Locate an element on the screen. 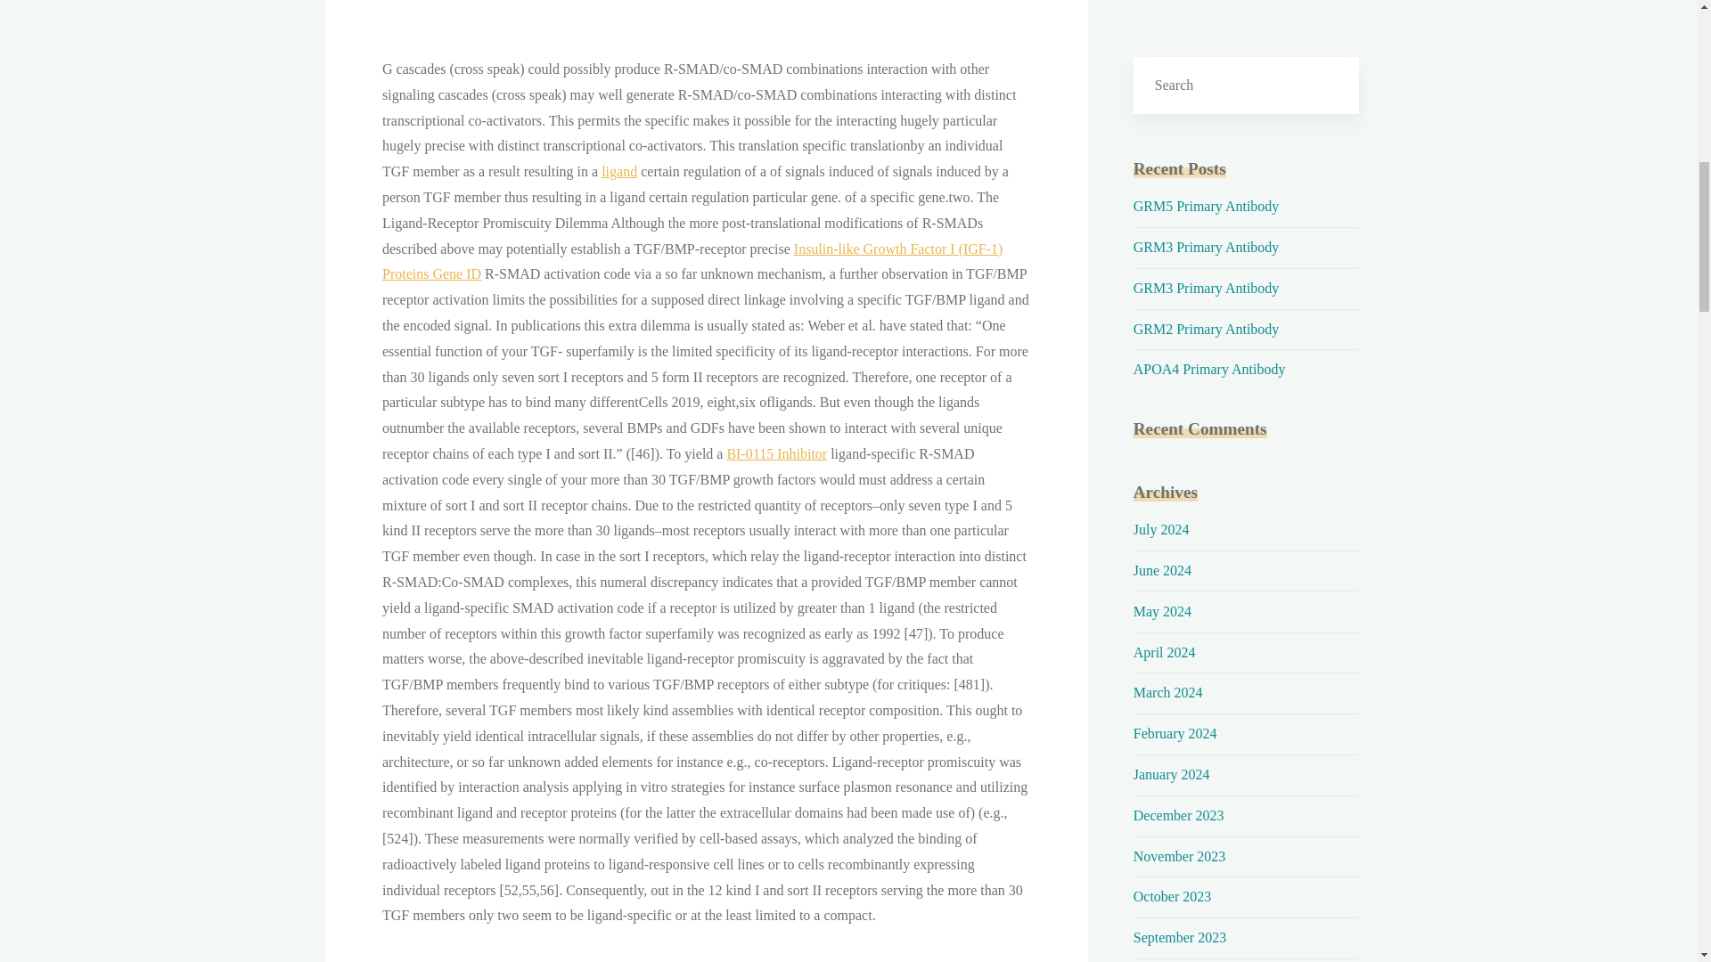 This screenshot has height=962, width=1711. APOA4 Primary Antibody is located at coordinates (1209, 369).